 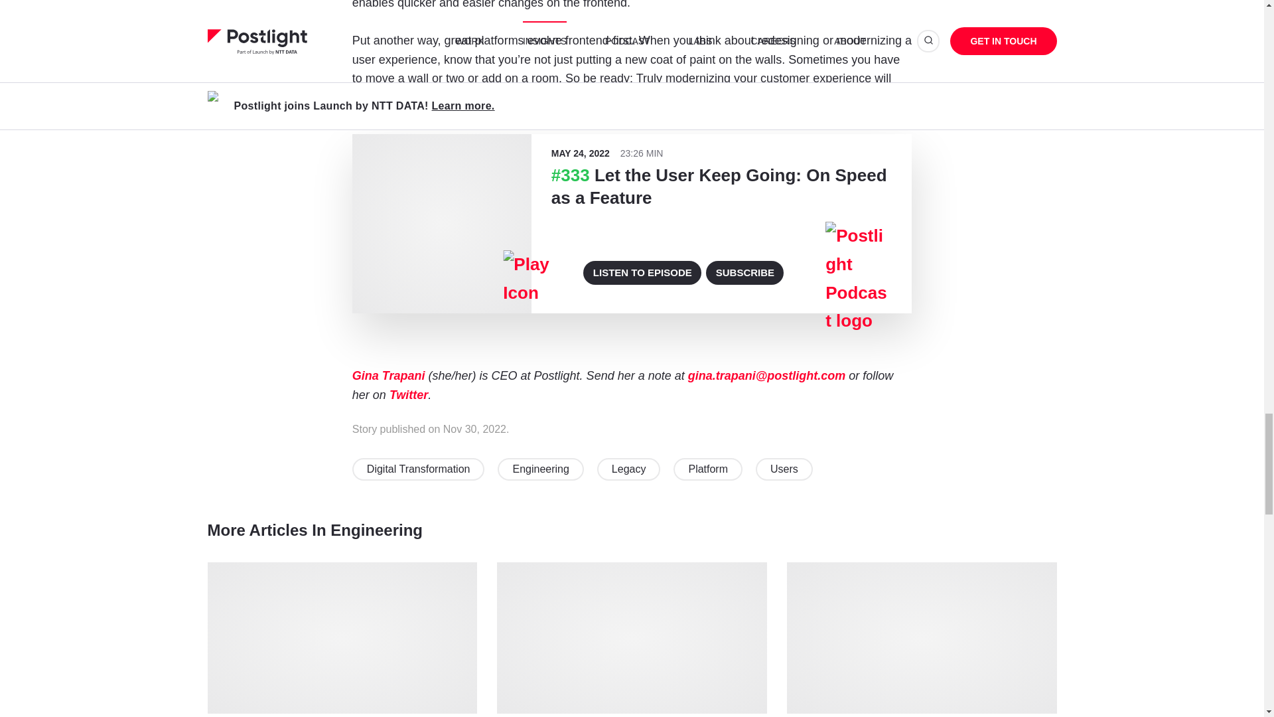 I want to click on Platform, so click(x=708, y=469).